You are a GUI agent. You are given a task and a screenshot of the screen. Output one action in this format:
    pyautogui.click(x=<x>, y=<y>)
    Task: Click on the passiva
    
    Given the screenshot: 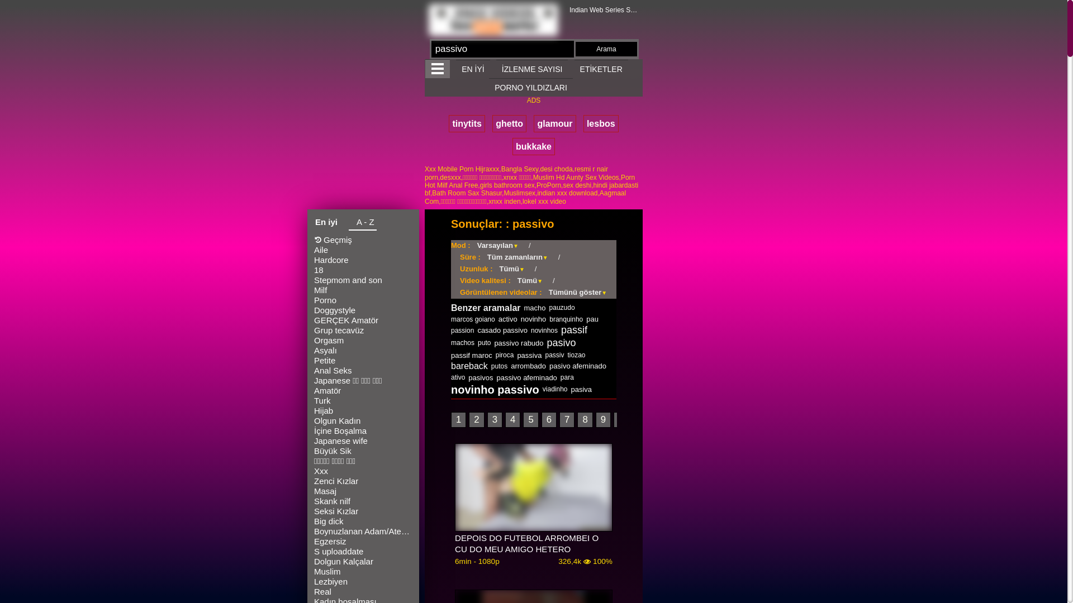 What is the action you would take?
    pyautogui.click(x=529, y=355)
    